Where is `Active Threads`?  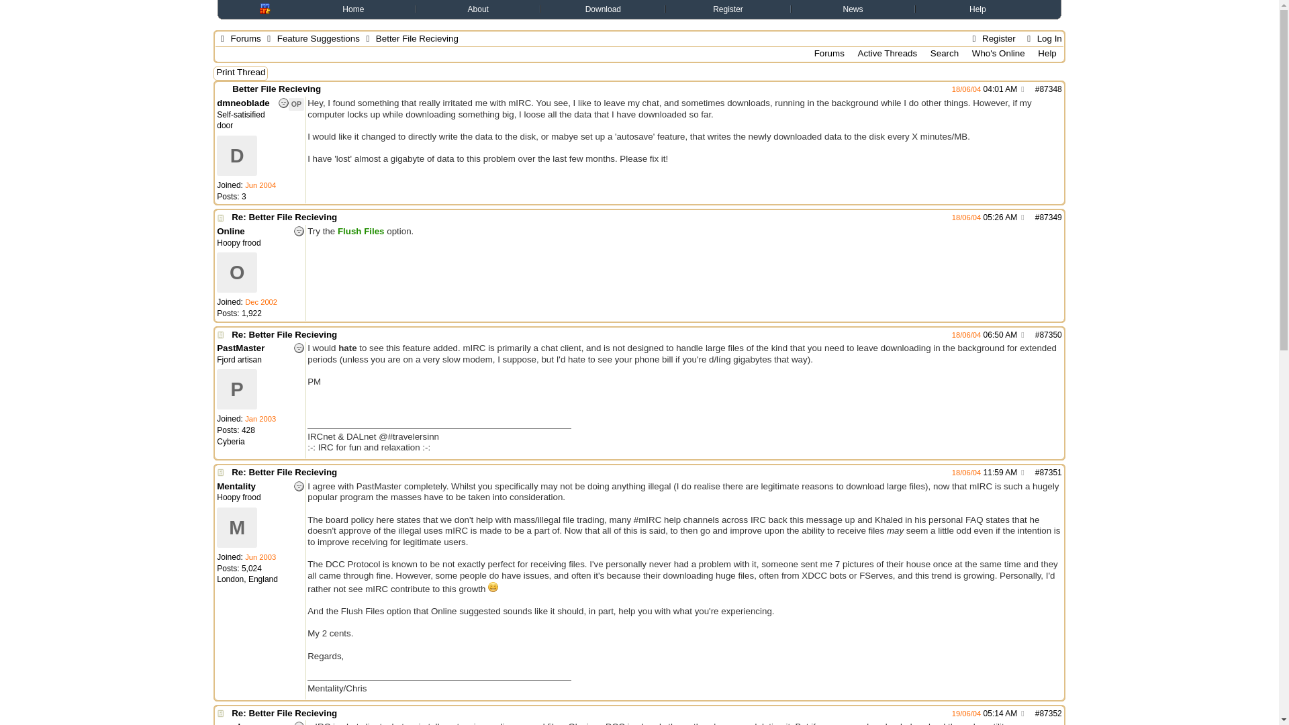 Active Threads is located at coordinates (886, 53).